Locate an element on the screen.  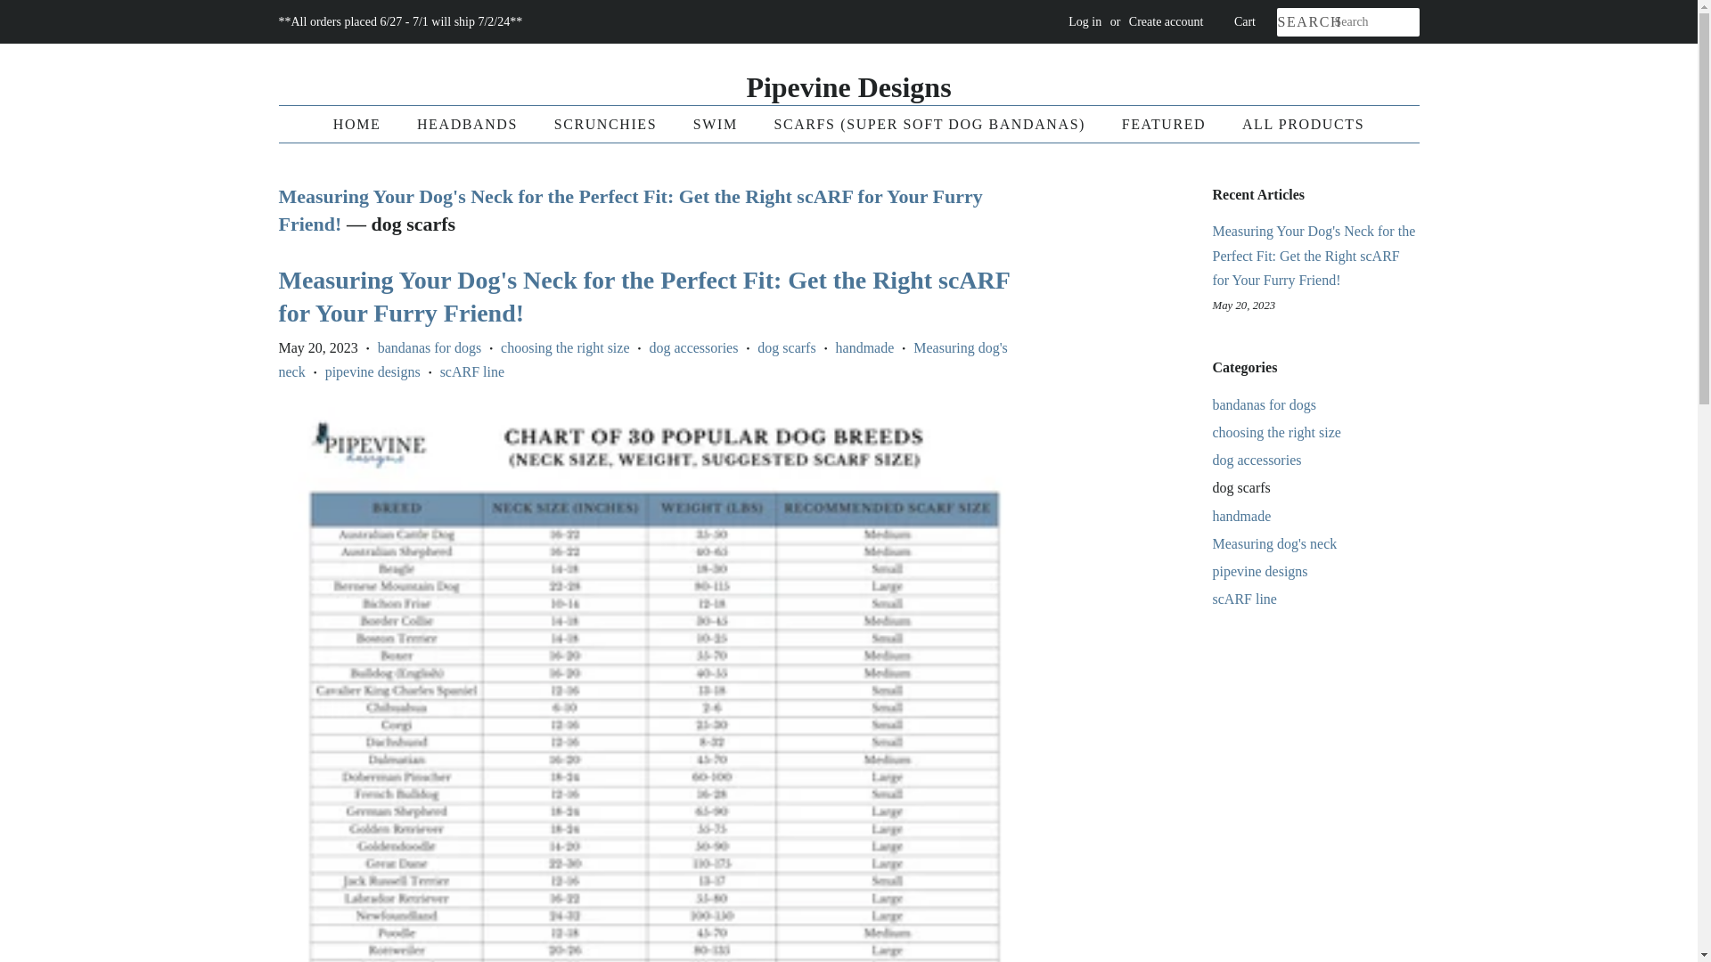
dog scarfs is located at coordinates (786, 347).